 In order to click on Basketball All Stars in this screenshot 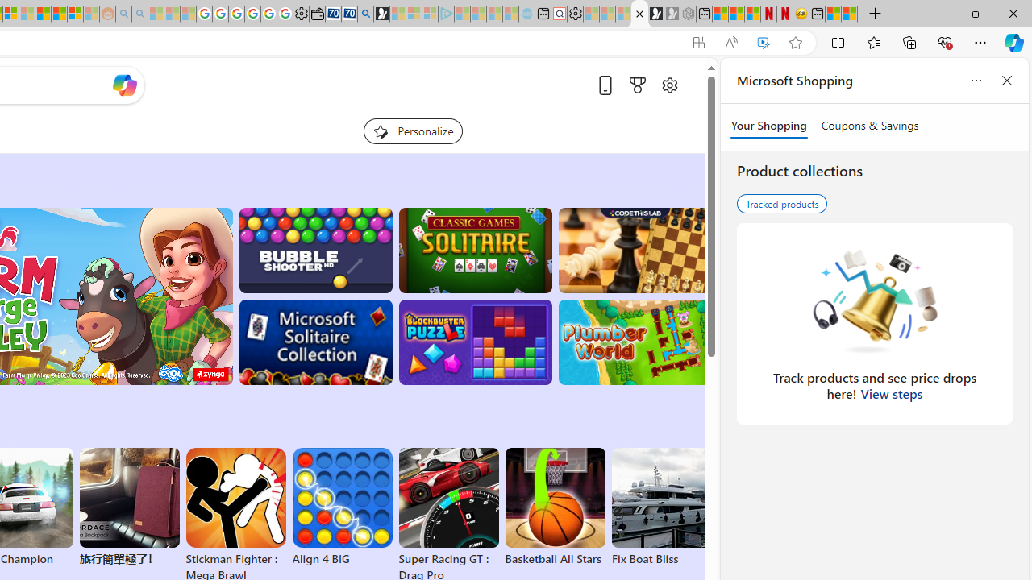, I will do `click(555, 507)`.